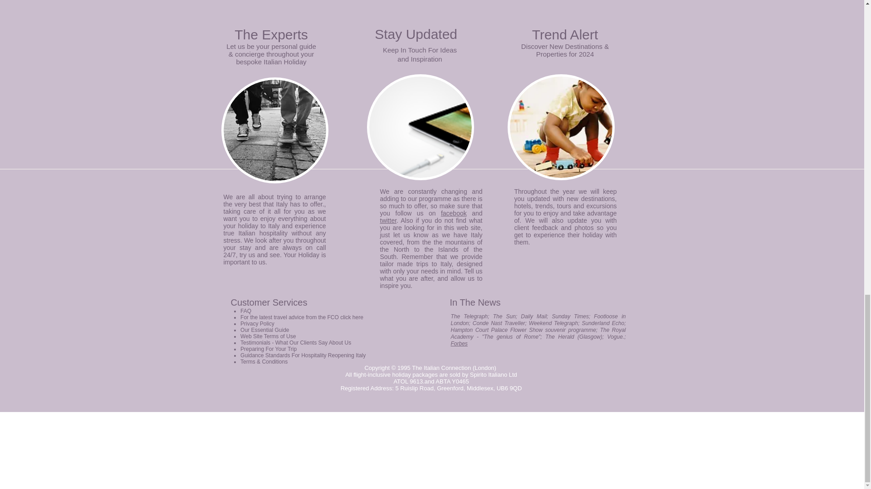 Image resolution: width=871 pixels, height=489 pixels. I want to click on twitter, so click(388, 220).